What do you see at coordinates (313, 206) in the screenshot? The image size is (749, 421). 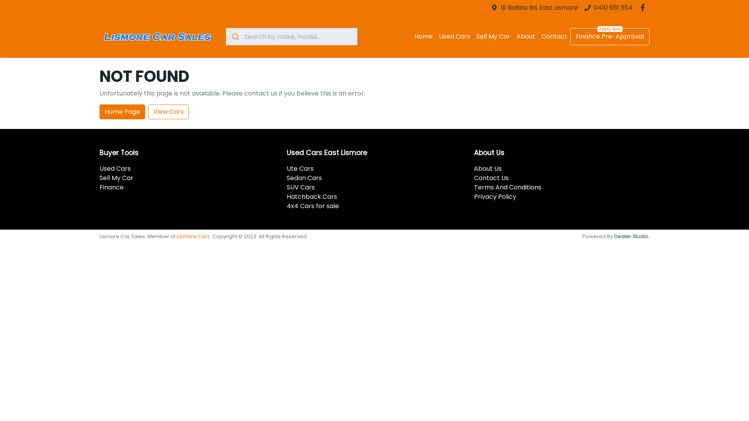 I see `4x4 Cars for sale` at bounding box center [313, 206].